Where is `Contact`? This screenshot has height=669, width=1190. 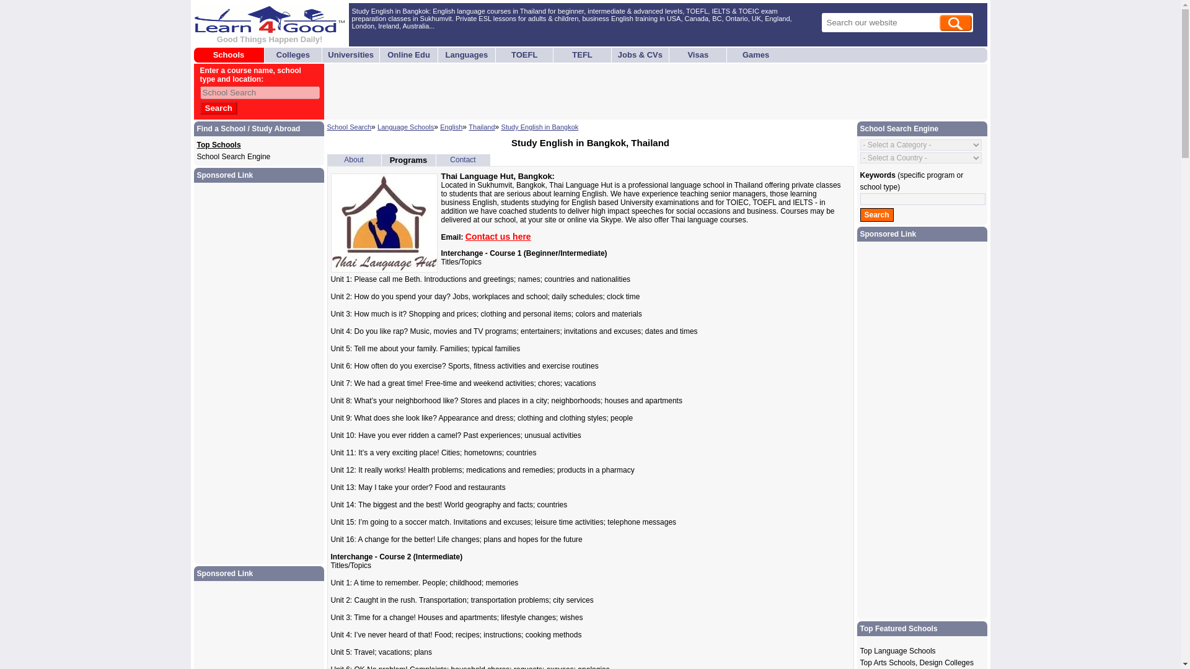
Contact is located at coordinates (462, 159).